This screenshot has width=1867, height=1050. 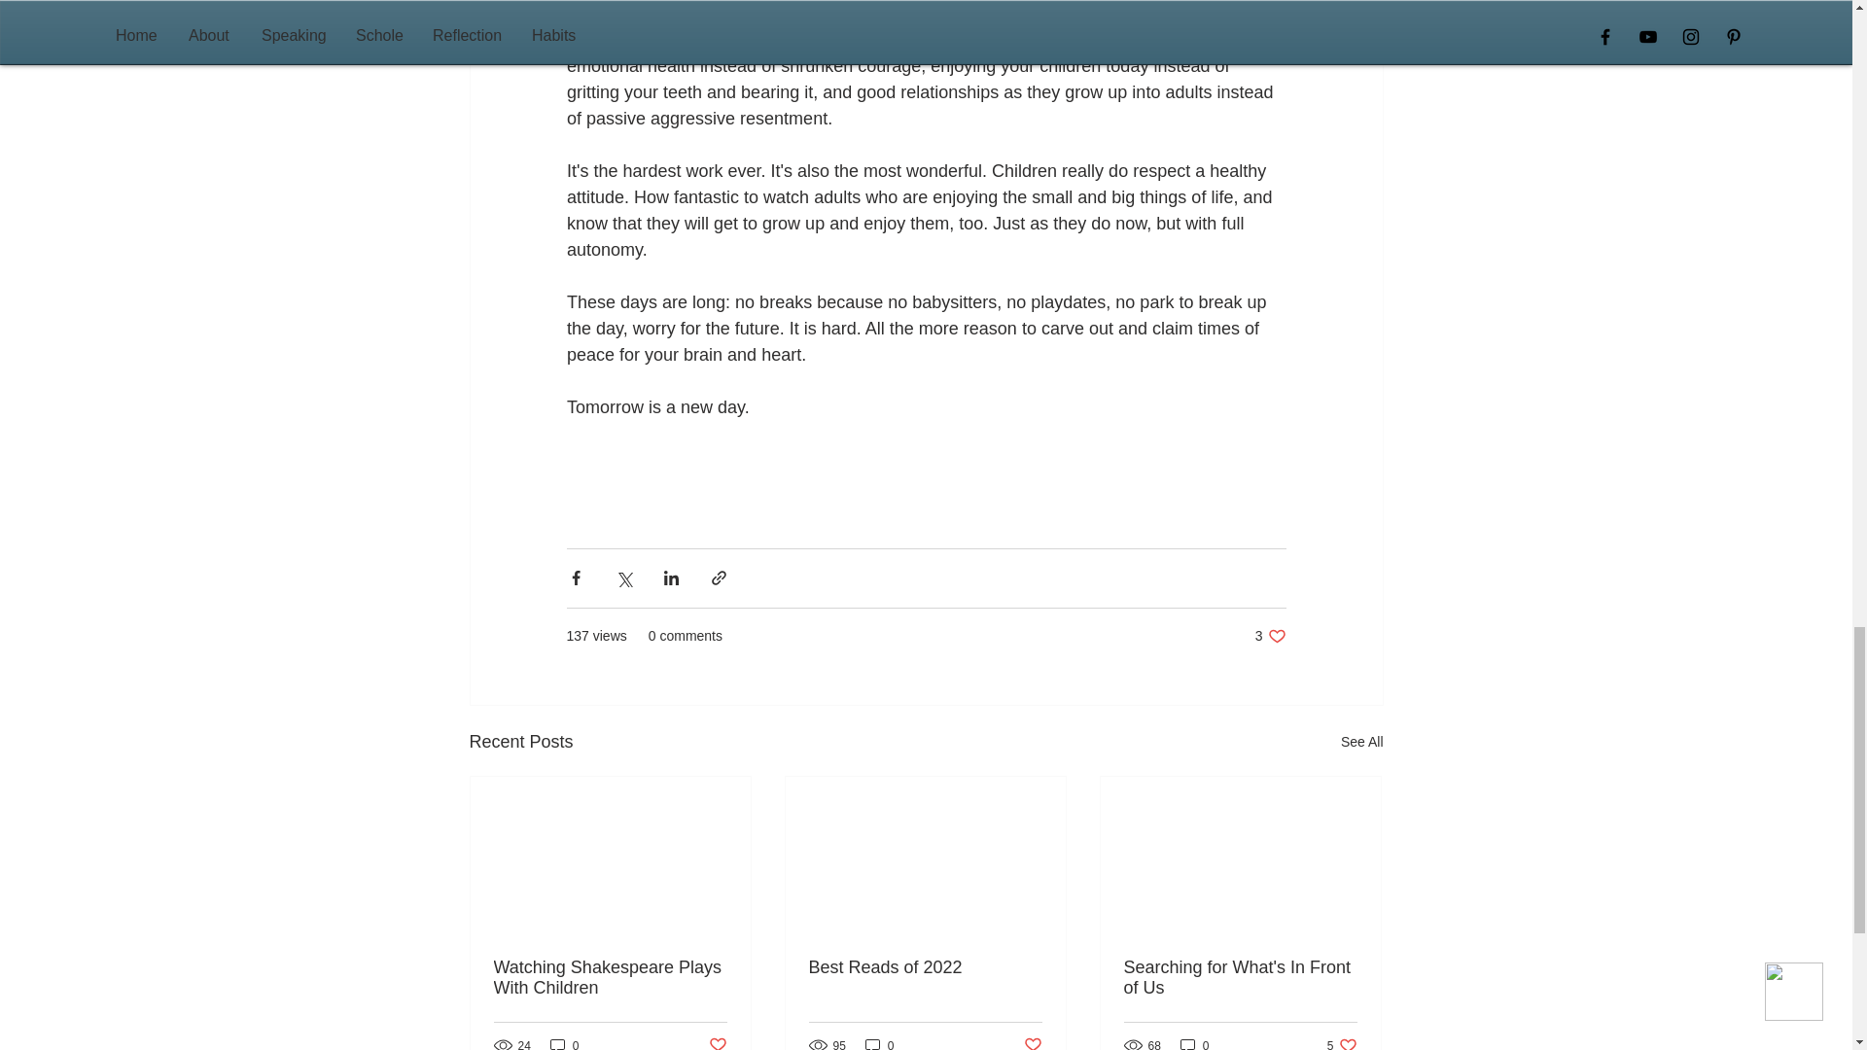 I want to click on Searching for What's In Front of Us, so click(x=564, y=1042).